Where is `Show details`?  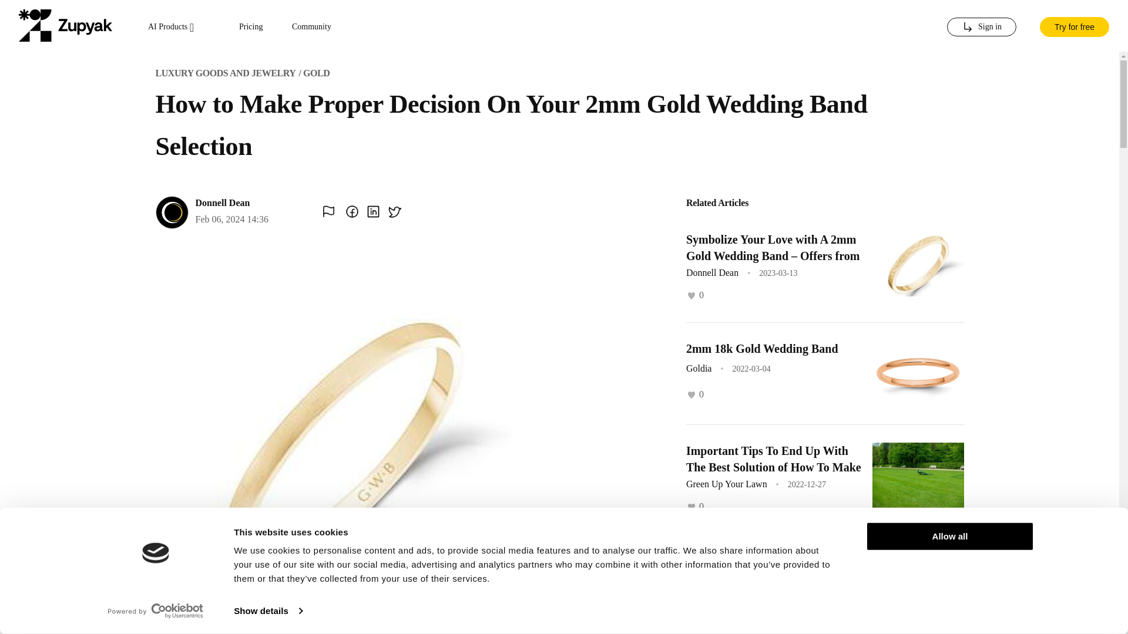 Show details is located at coordinates (268, 611).